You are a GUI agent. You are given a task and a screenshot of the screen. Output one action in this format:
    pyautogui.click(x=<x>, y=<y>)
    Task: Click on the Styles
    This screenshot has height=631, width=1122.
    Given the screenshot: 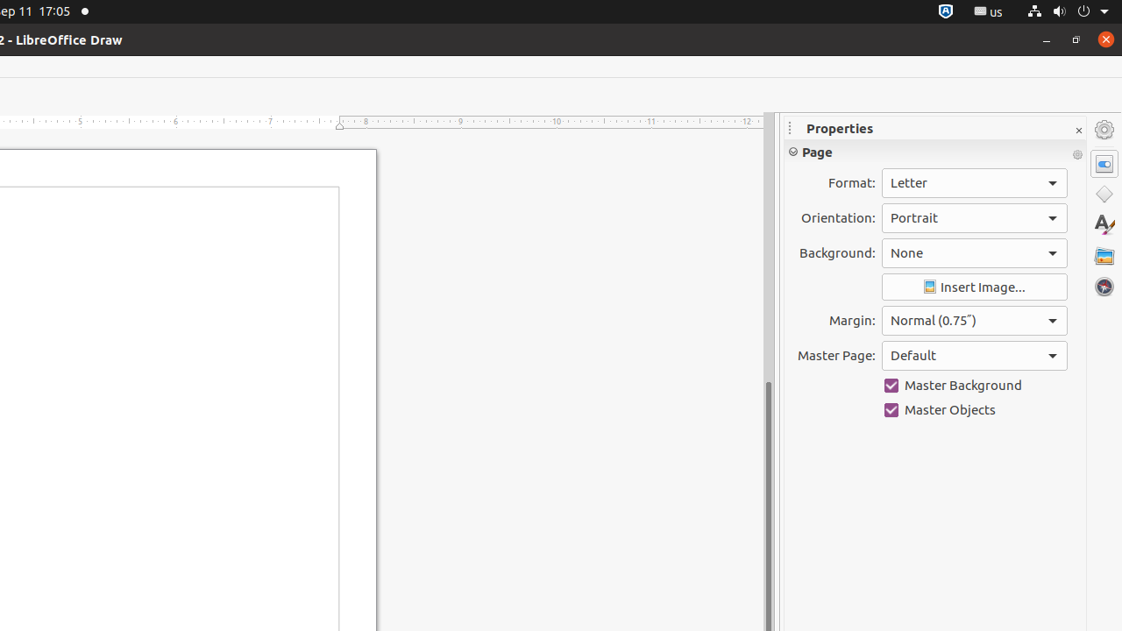 What is the action you would take?
    pyautogui.click(x=1104, y=224)
    